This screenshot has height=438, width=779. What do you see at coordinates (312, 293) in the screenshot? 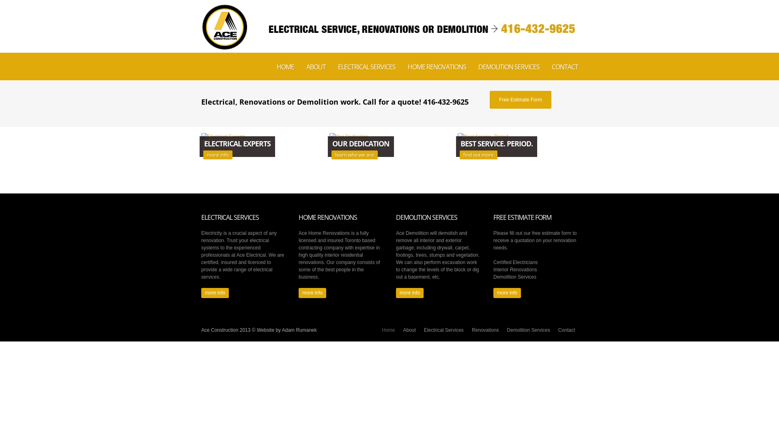
I see `more info` at bounding box center [312, 293].